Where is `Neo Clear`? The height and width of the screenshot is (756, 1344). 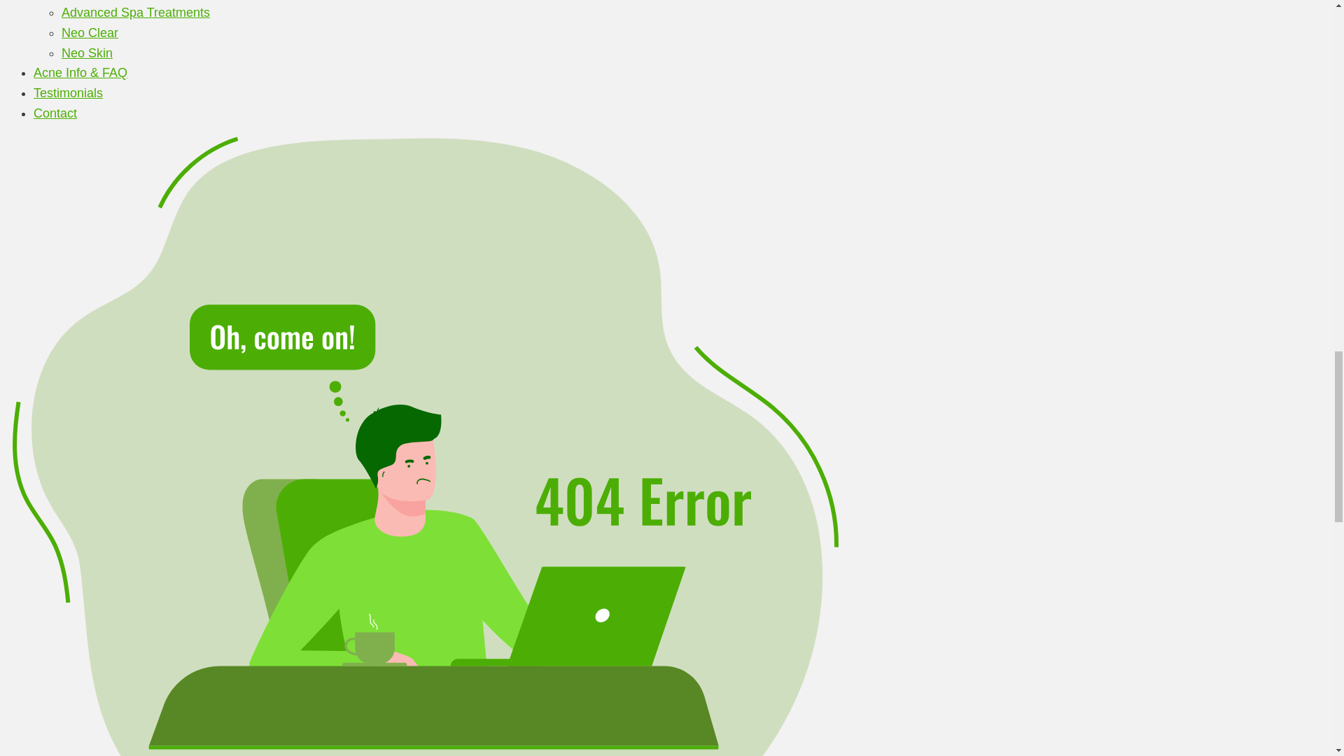 Neo Clear is located at coordinates (90, 32).